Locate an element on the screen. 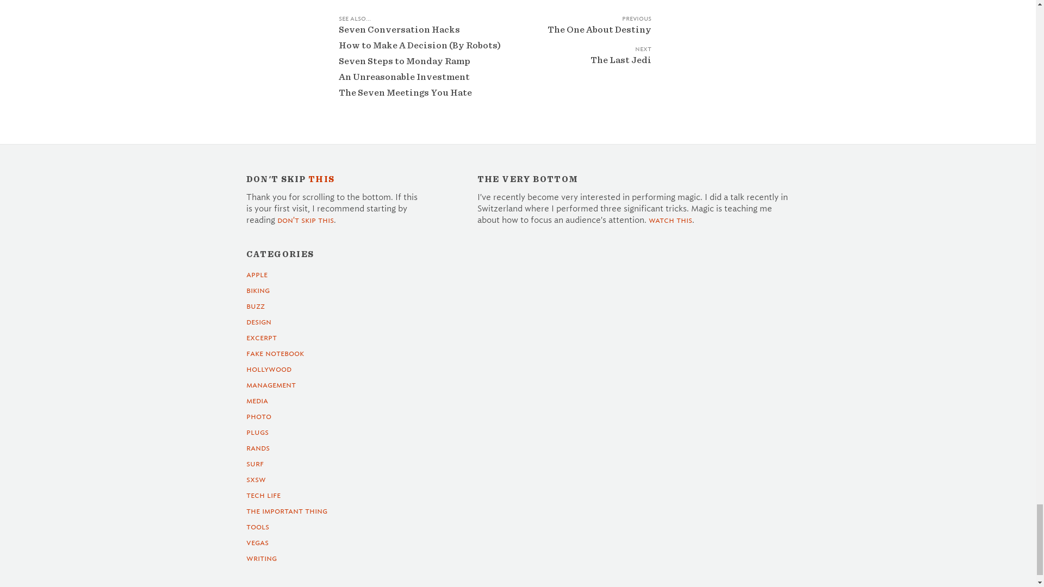 This screenshot has height=587, width=1044. The One About Destiny is located at coordinates (586, 37).